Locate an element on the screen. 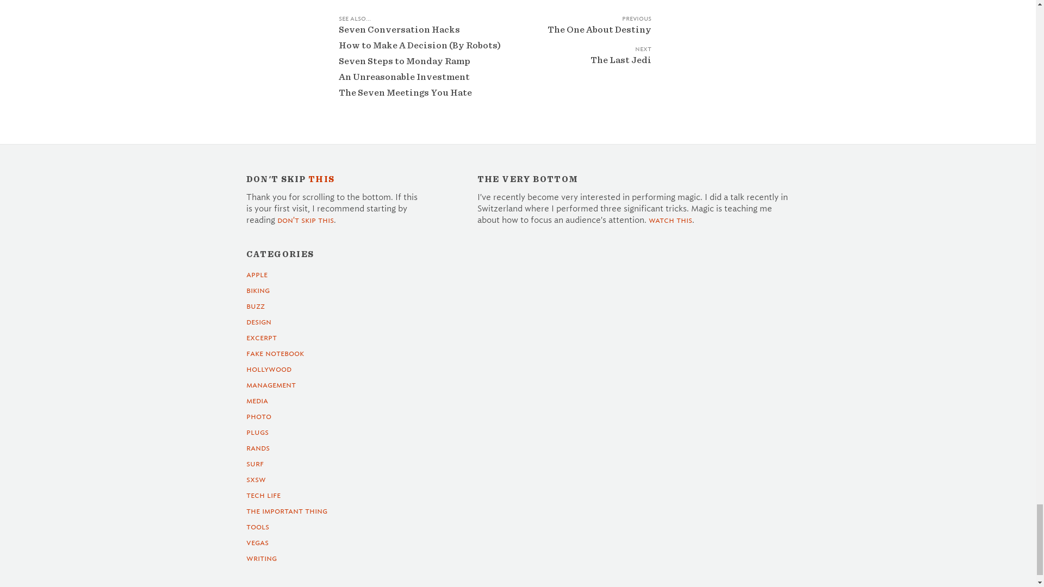 This screenshot has height=587, width=1044. The One About Destiny is located at coordinates (586, 37).